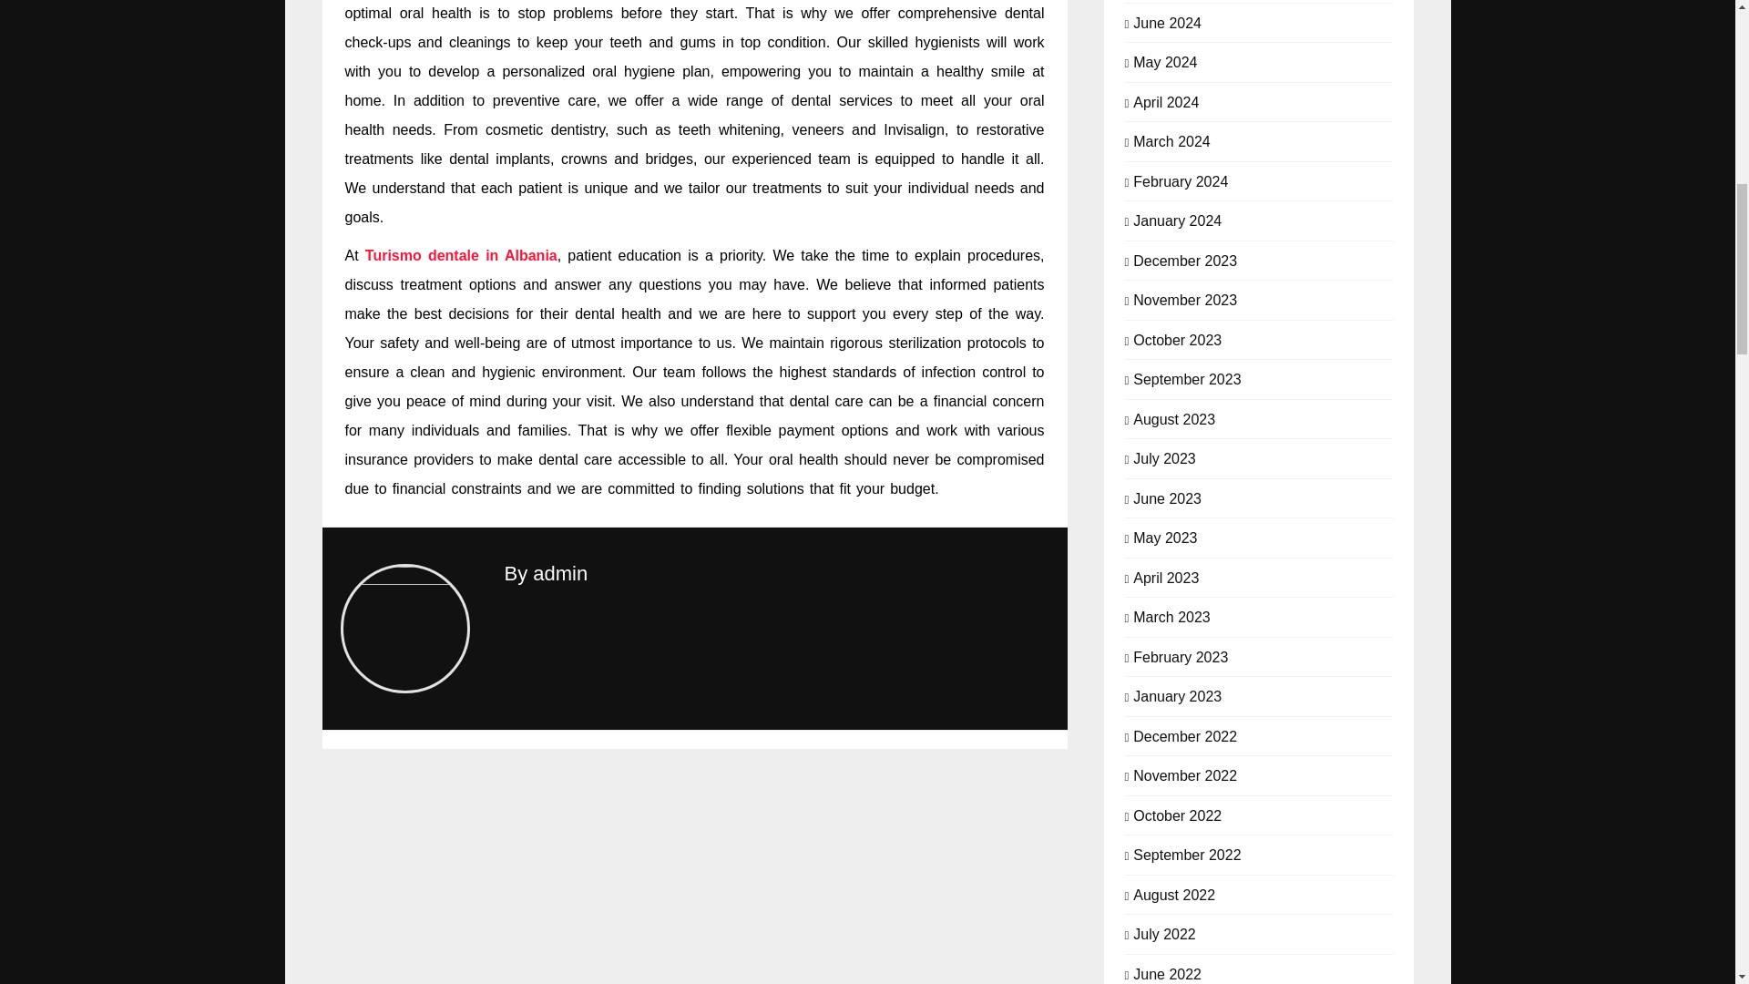 This screenshot has width=1749, height=984. I want to click on January 2024, so click(1177, 219).